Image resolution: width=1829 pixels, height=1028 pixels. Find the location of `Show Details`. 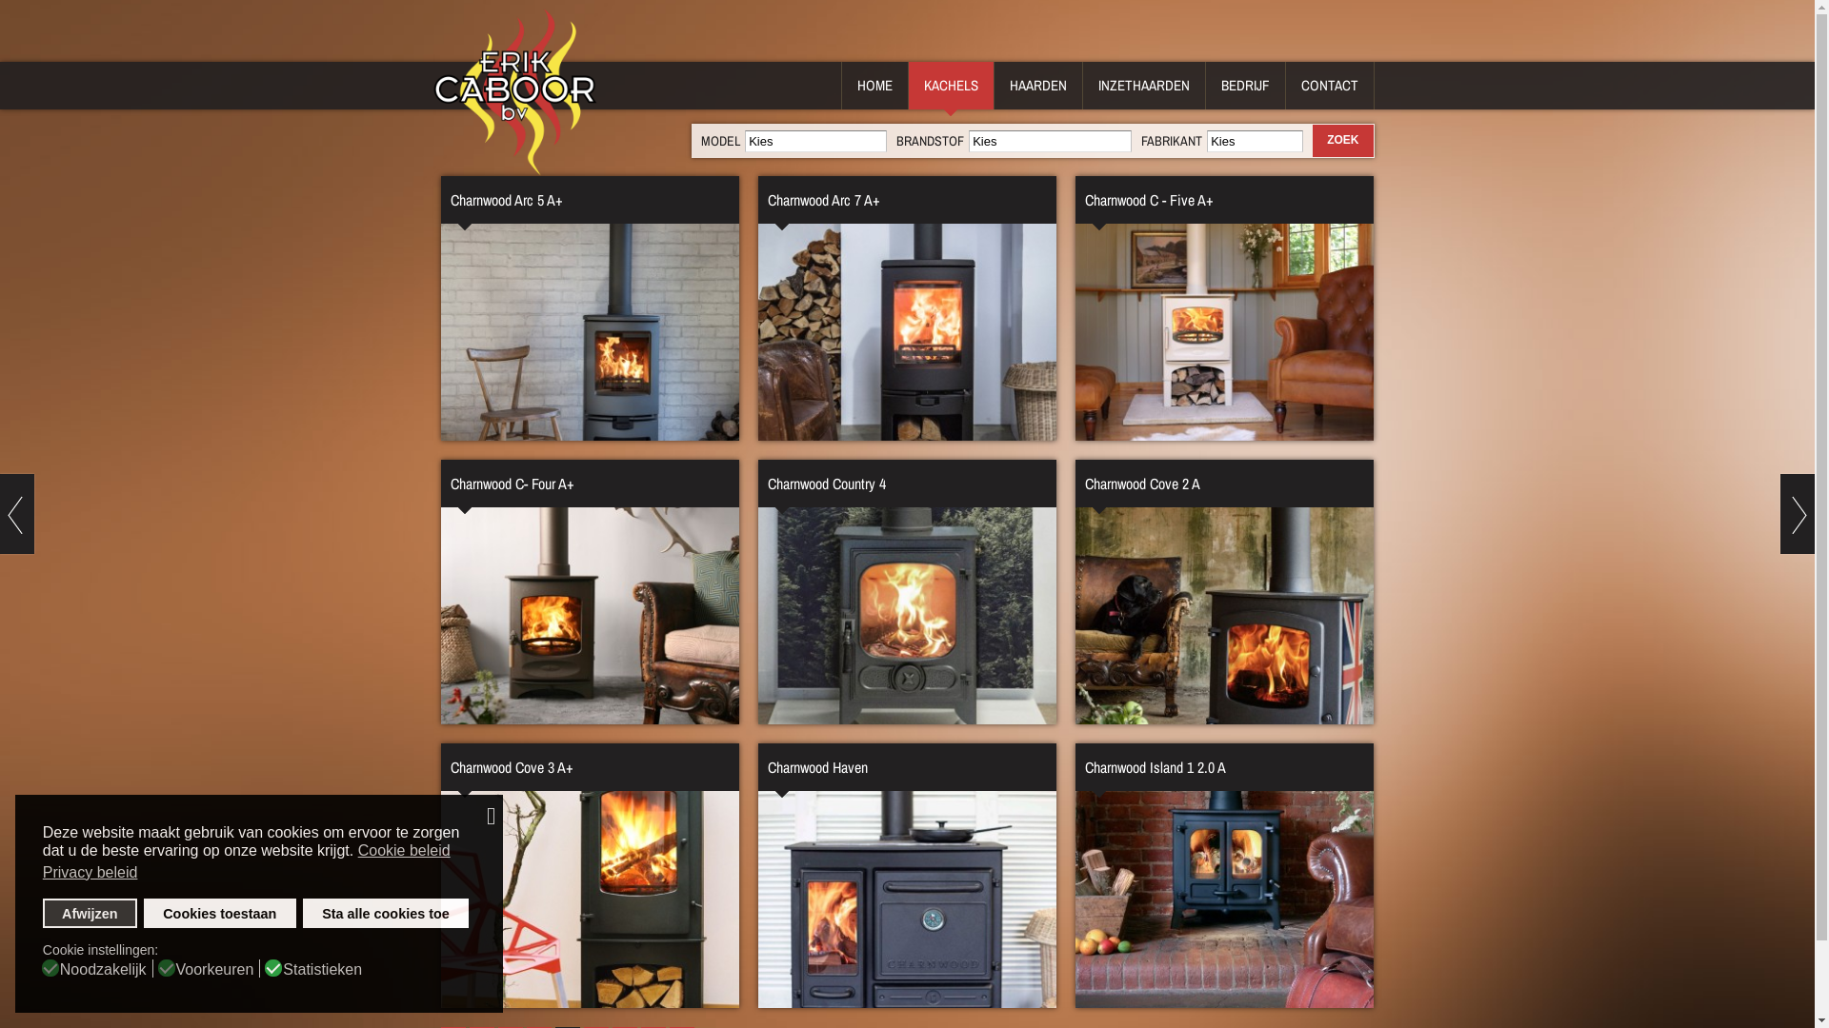

Show Details is located at coordinates (907, 308).